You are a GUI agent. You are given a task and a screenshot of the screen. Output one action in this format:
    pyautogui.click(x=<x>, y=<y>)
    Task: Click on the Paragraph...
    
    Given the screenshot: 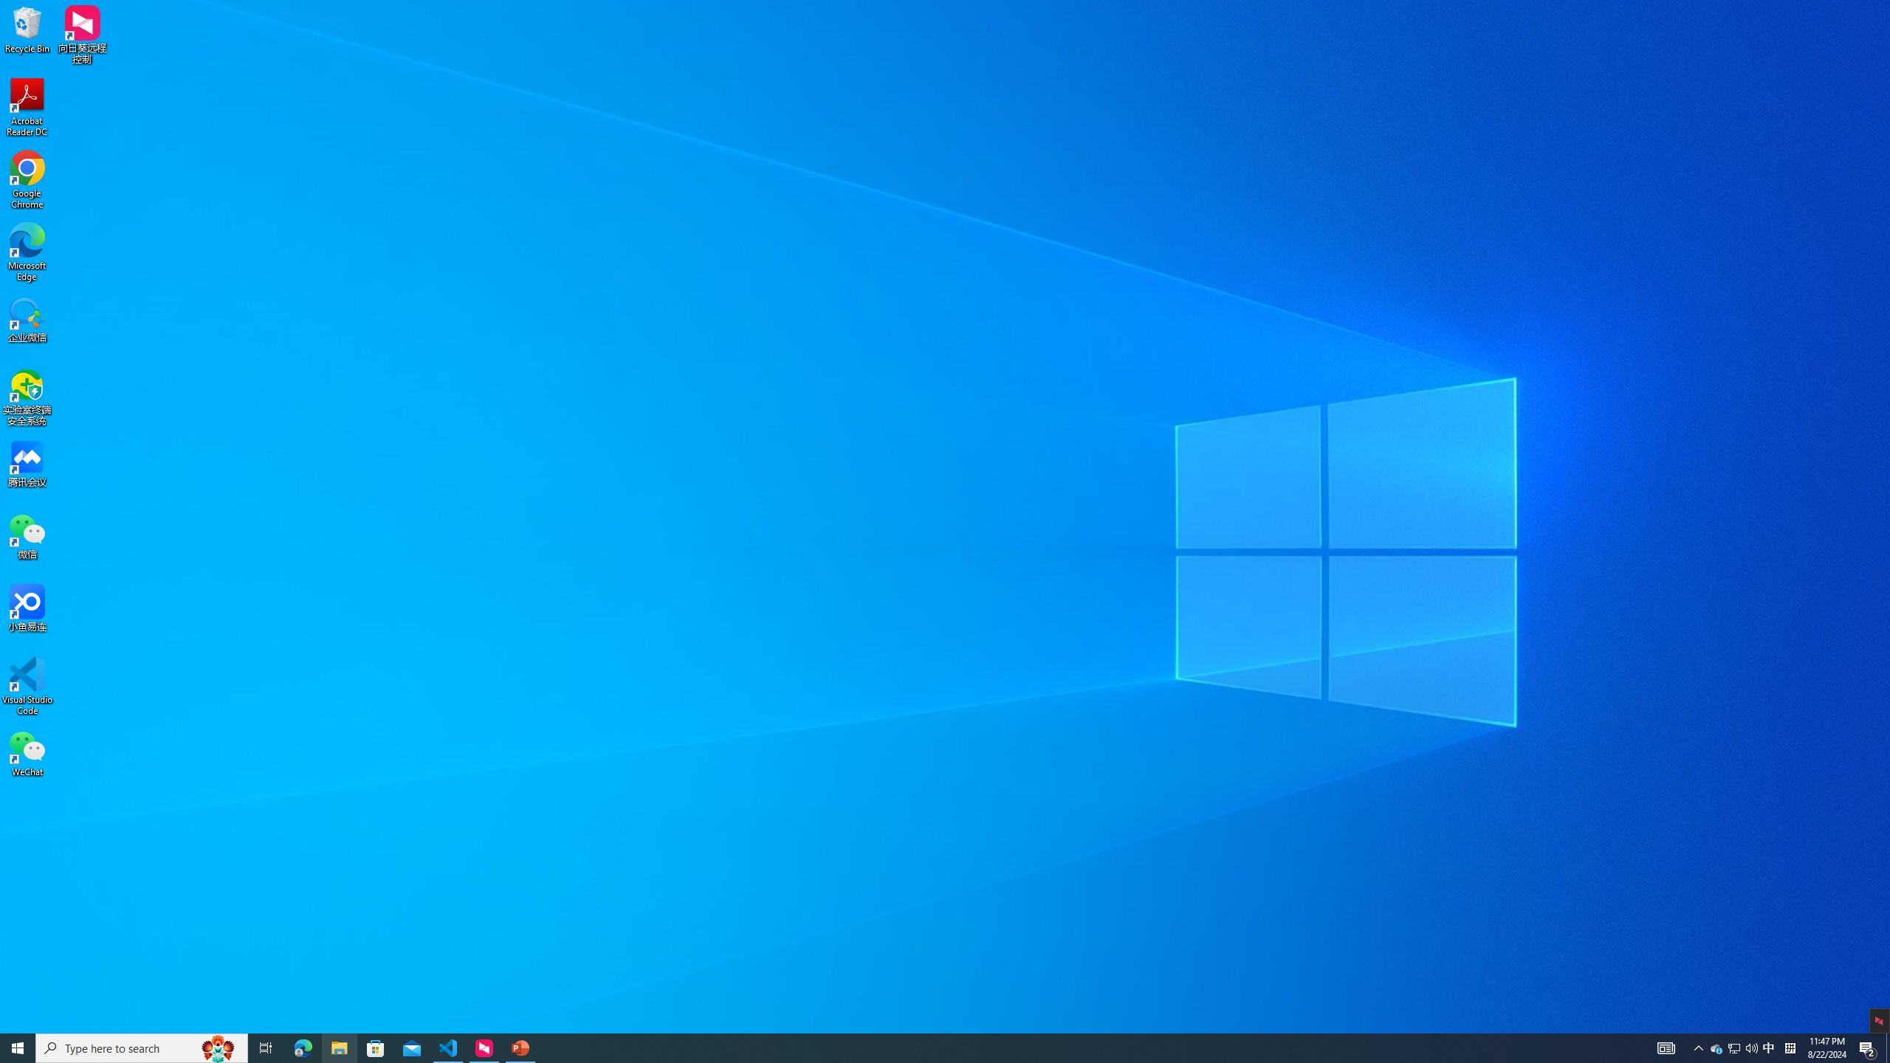 What is the action you would take?
    pyautogui.click(x=684, y=112)
    